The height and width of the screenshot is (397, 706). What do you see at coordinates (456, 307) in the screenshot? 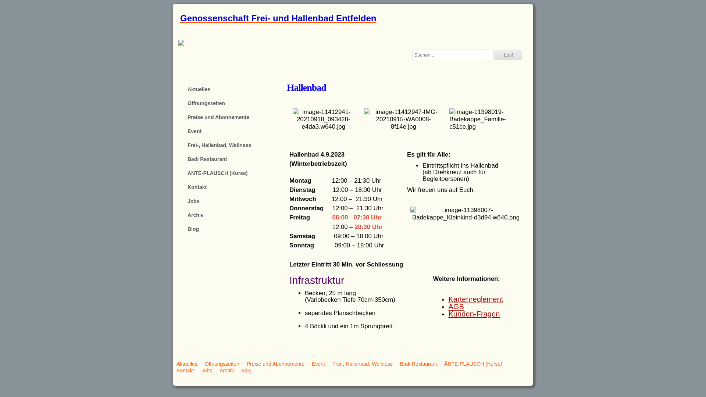
I see `AGB` at bounding box center [456, 307].